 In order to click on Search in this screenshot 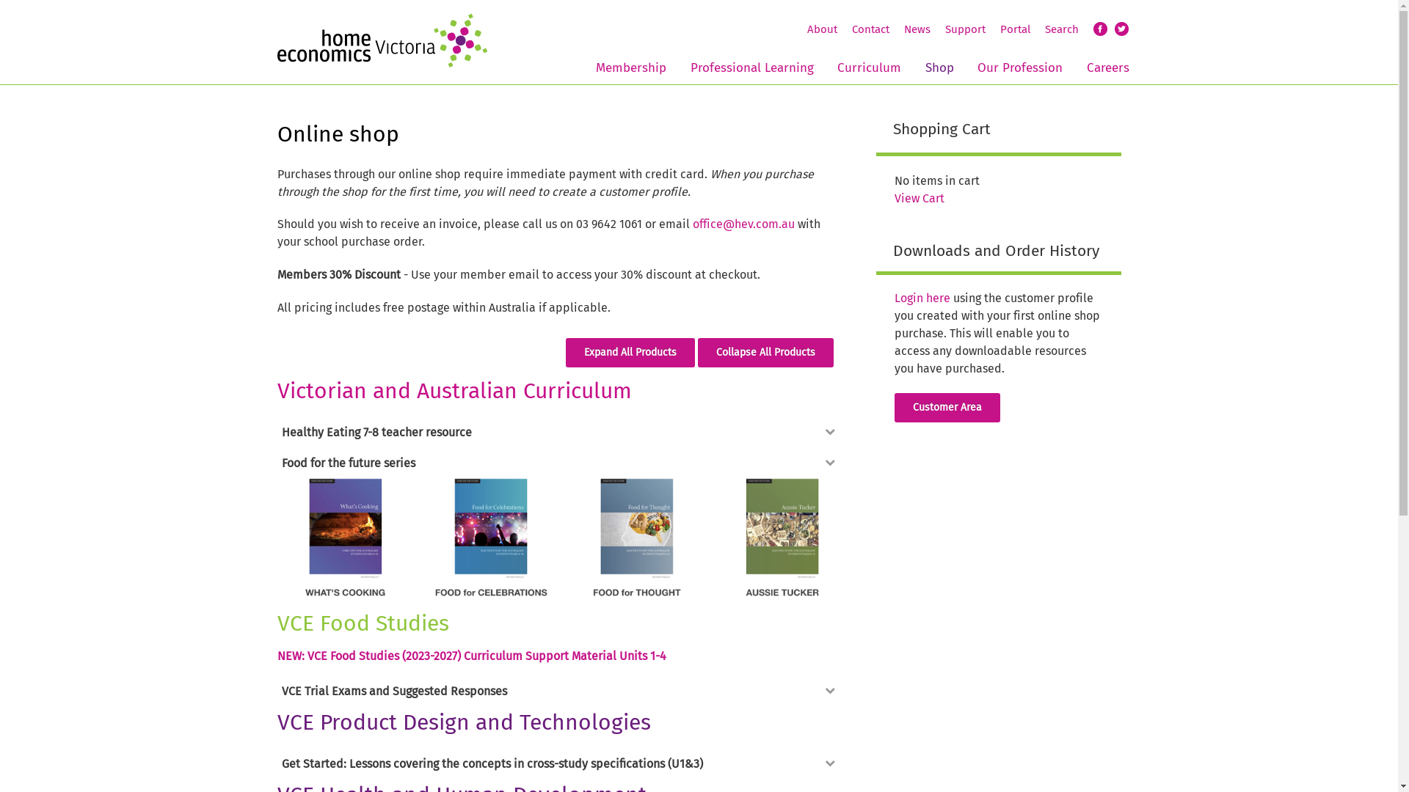, I will do `click(1062, 29)`.